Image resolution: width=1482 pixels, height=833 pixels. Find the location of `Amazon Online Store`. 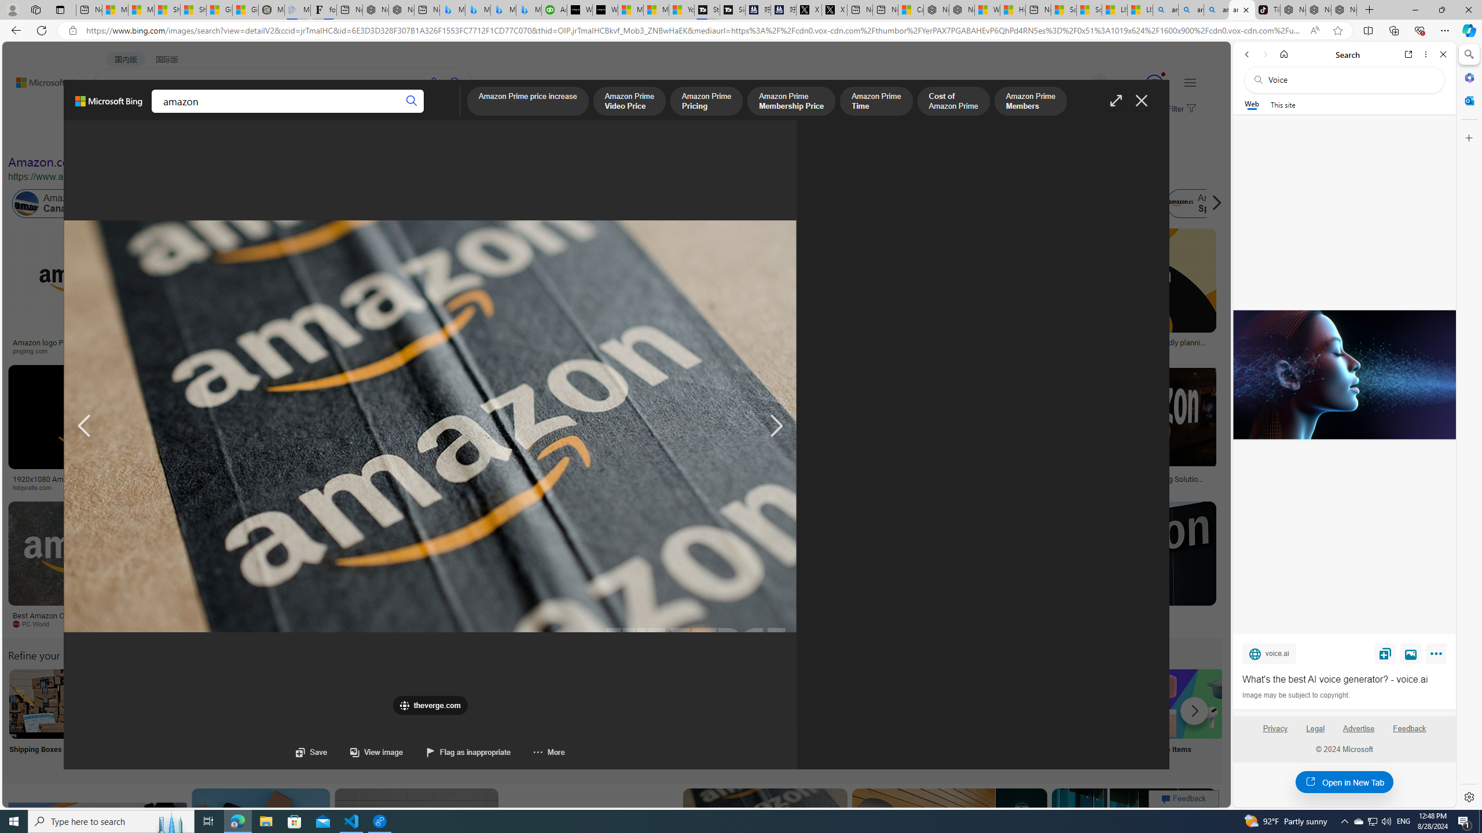

Amazon Online Store is located at coordinates (655, 703).